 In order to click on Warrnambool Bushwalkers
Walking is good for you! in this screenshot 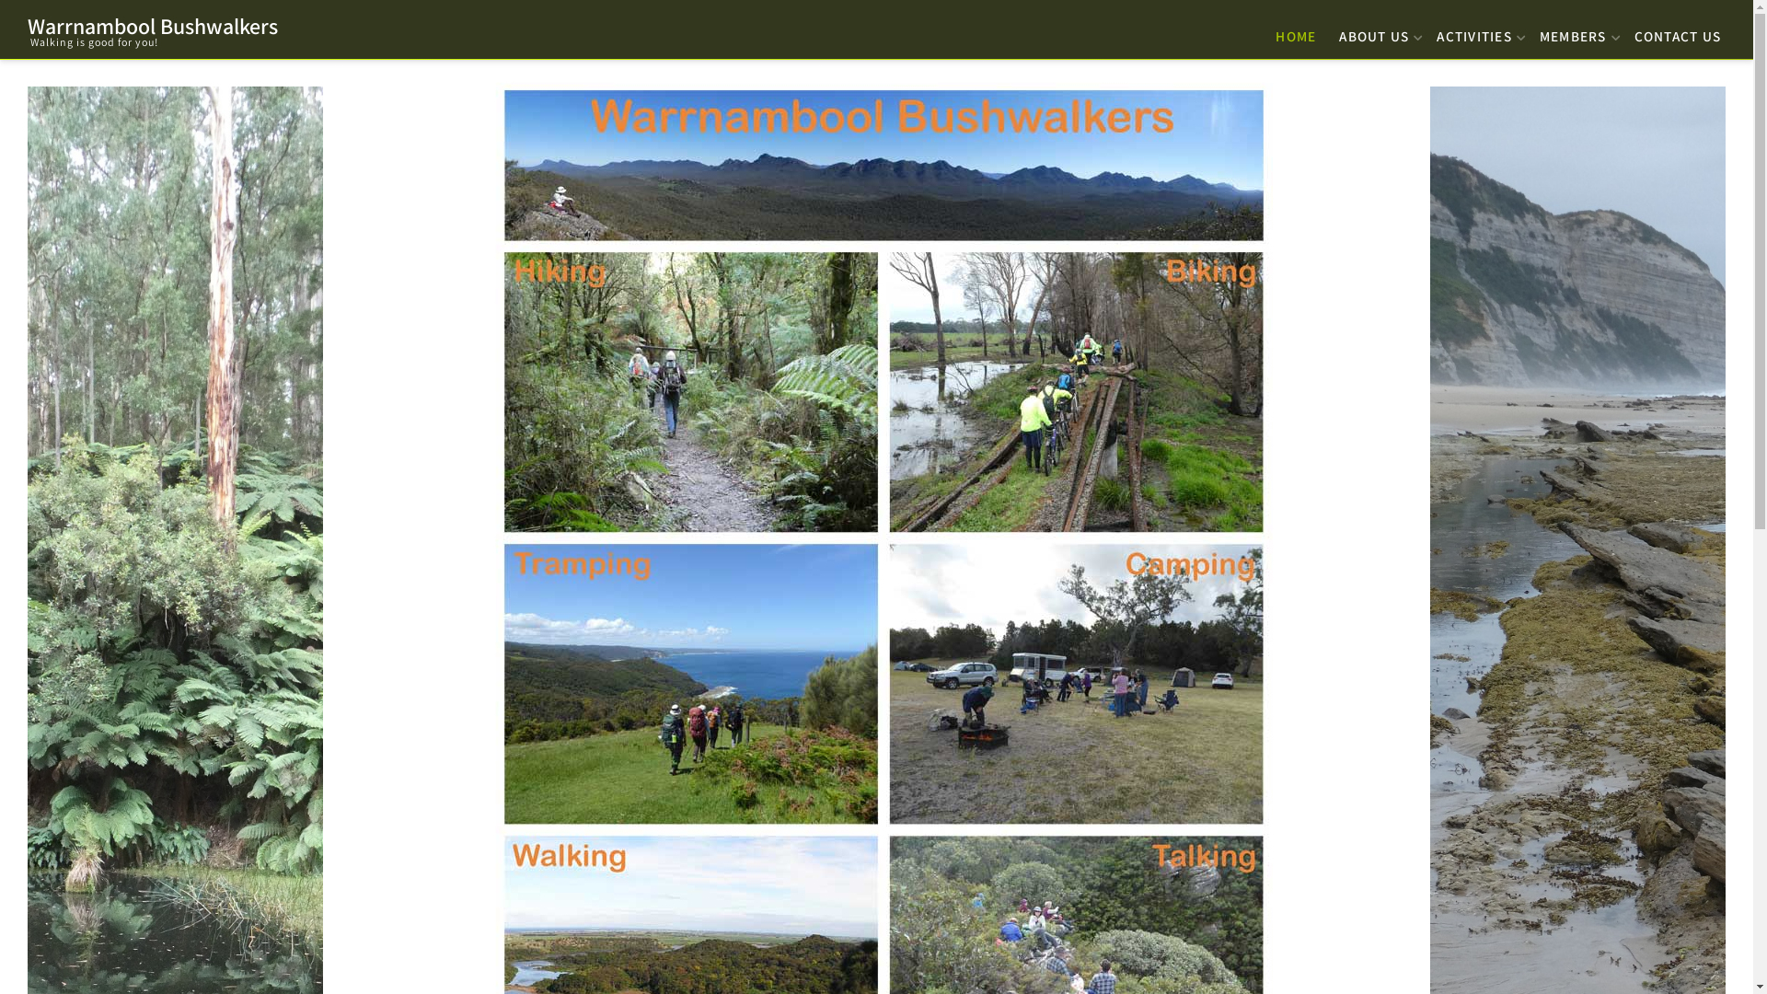, I will do `click(153, 31)`.